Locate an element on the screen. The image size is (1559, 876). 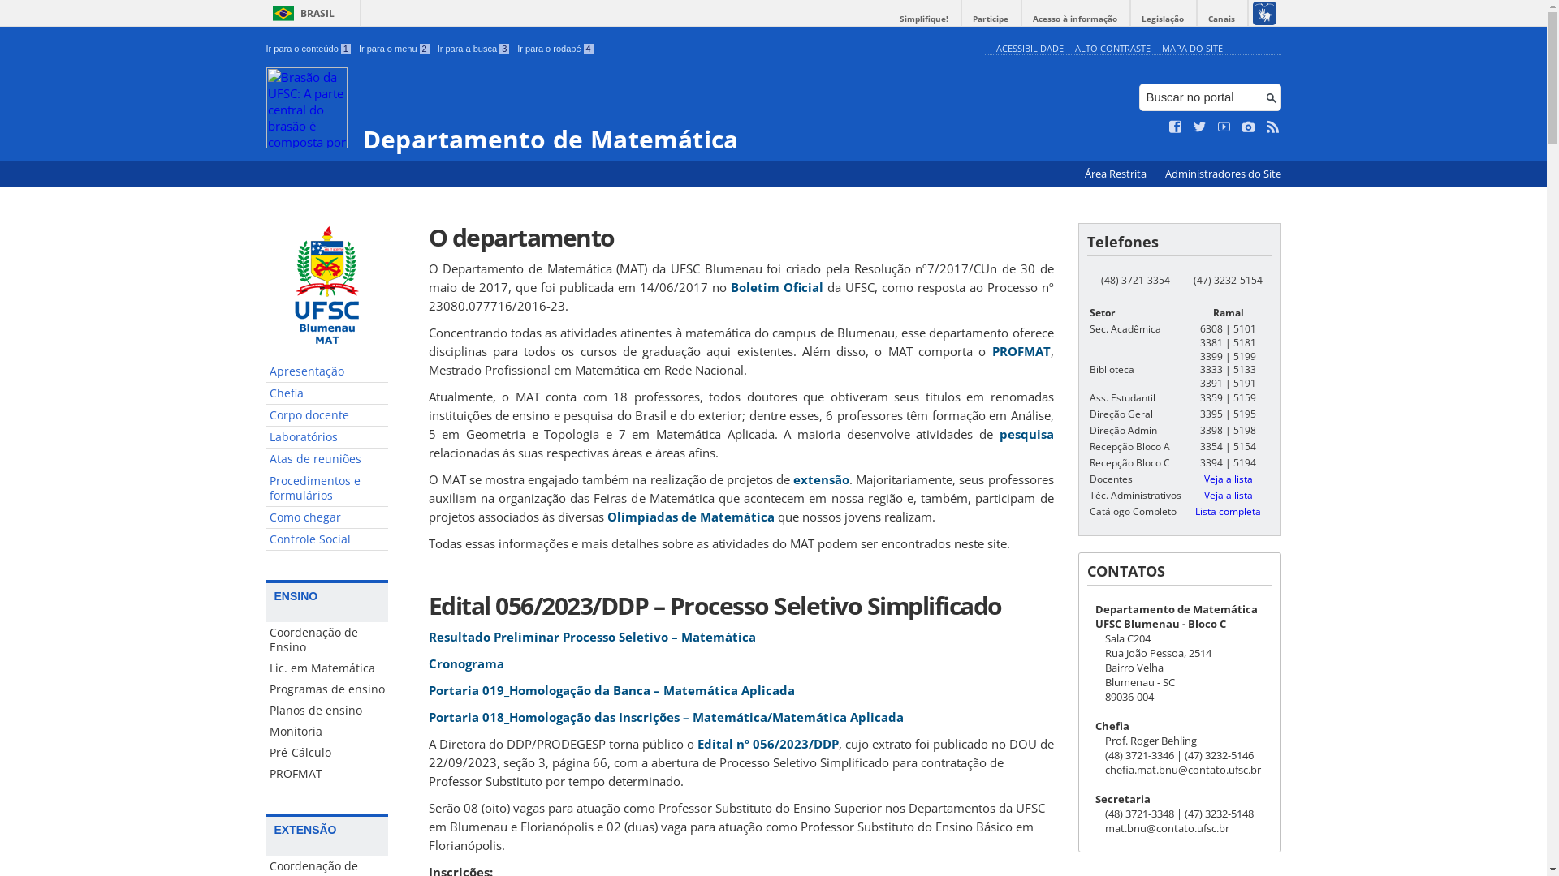
PROFMAT is located at coordinates (327, 774).